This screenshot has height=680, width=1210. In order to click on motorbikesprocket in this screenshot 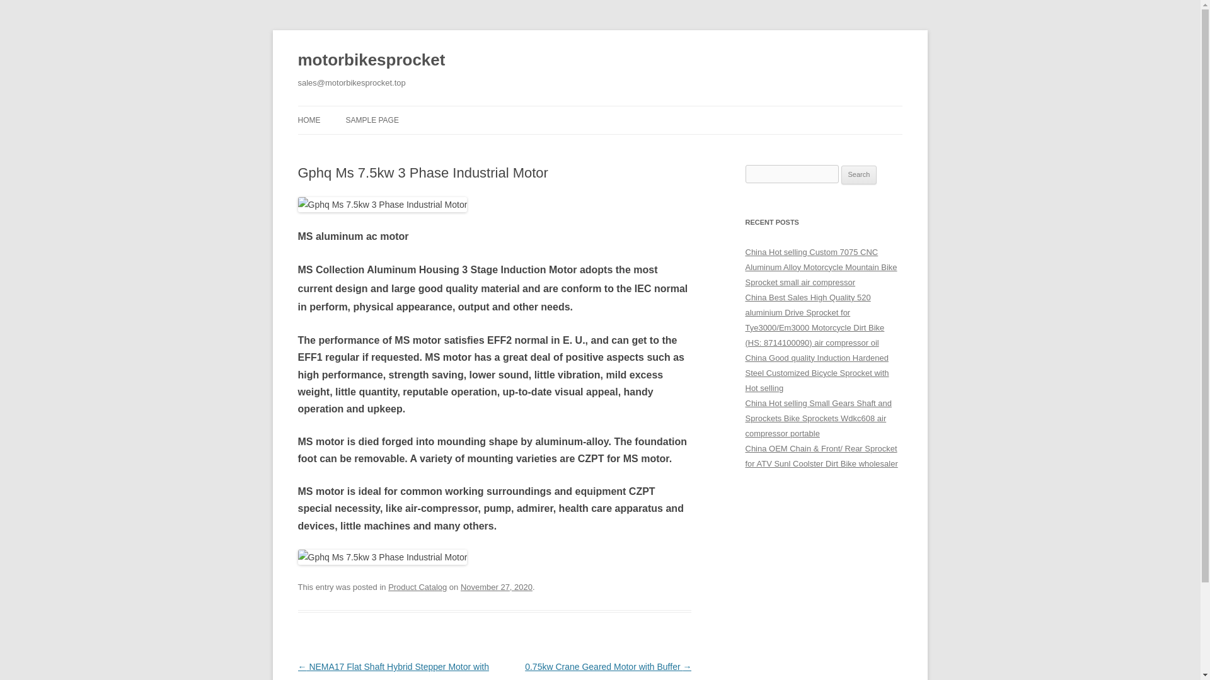, I will do `click(371, 60)`.